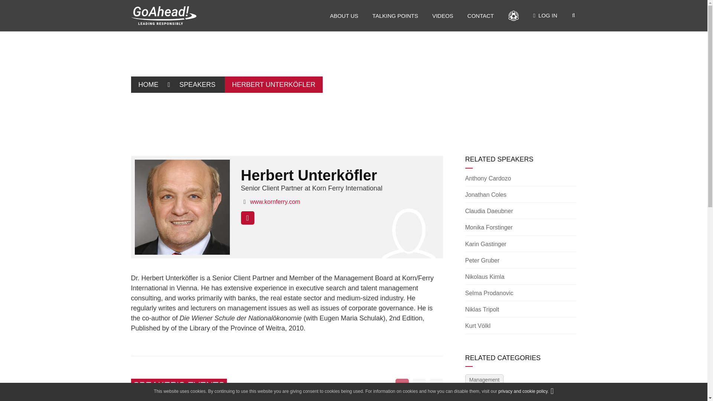 This screenshot has width=713, height=401. Describe the element at coordinates (344, 16) in the screenshot. I see `ABOUT US` at that location.